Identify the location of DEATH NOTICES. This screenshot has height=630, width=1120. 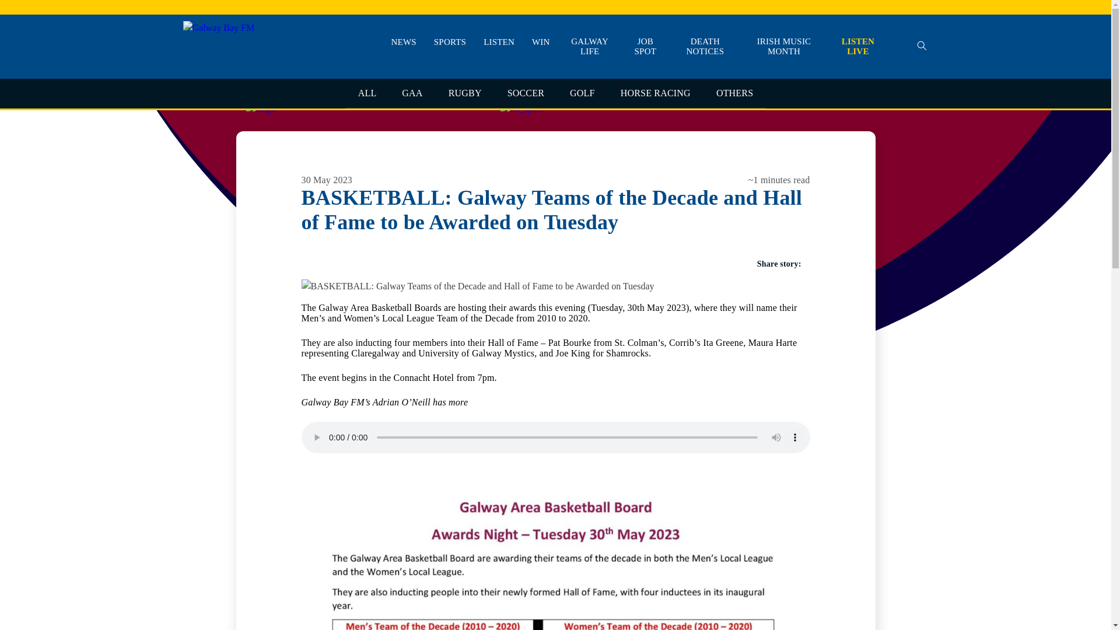
(705, 47).